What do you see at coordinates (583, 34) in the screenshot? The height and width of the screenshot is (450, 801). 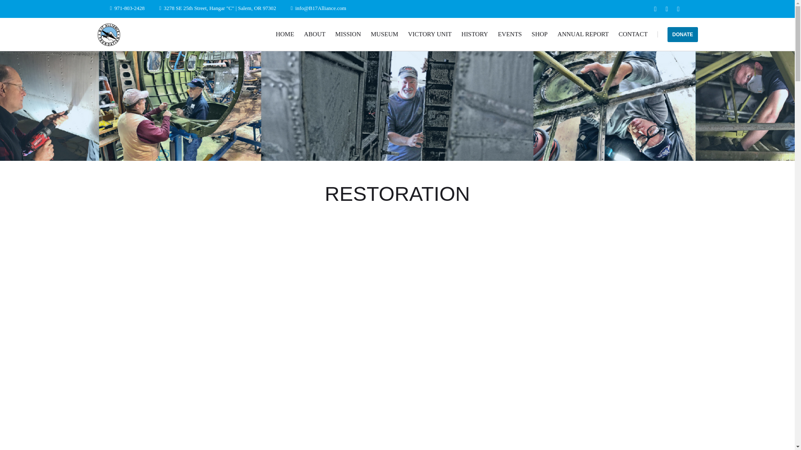 I see `ANNUAL REPORT` at bounding box center [583, 34].